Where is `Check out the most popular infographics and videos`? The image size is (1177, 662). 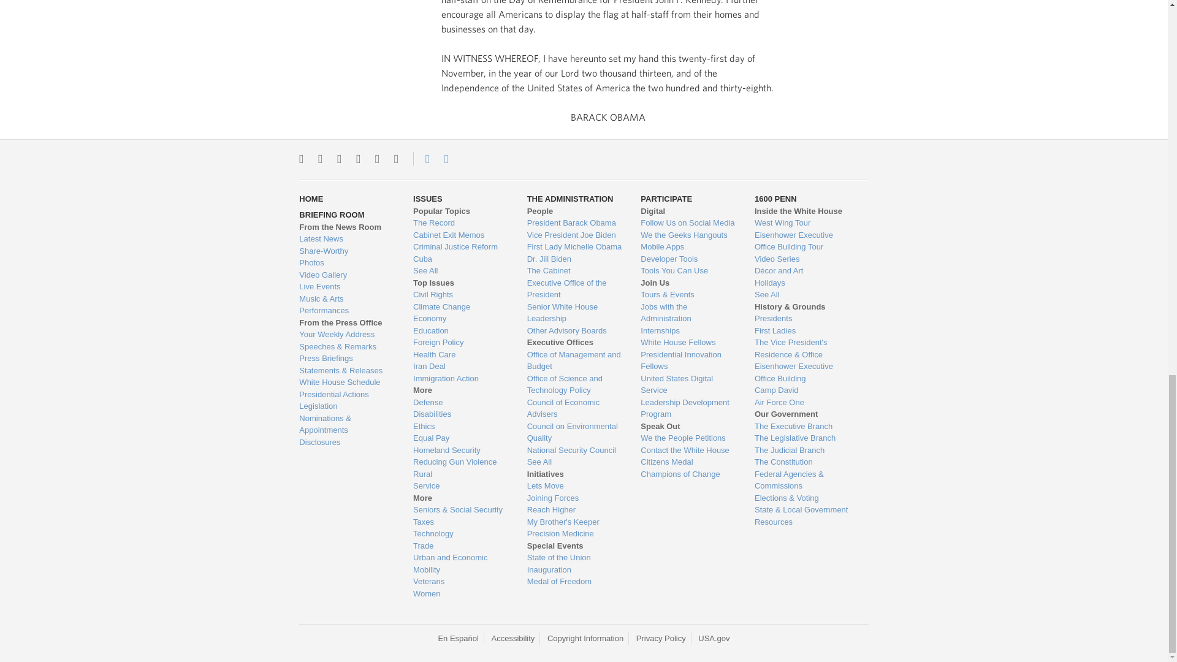
Check out the most popular infographics and videos is located at coordinates (346, 251).